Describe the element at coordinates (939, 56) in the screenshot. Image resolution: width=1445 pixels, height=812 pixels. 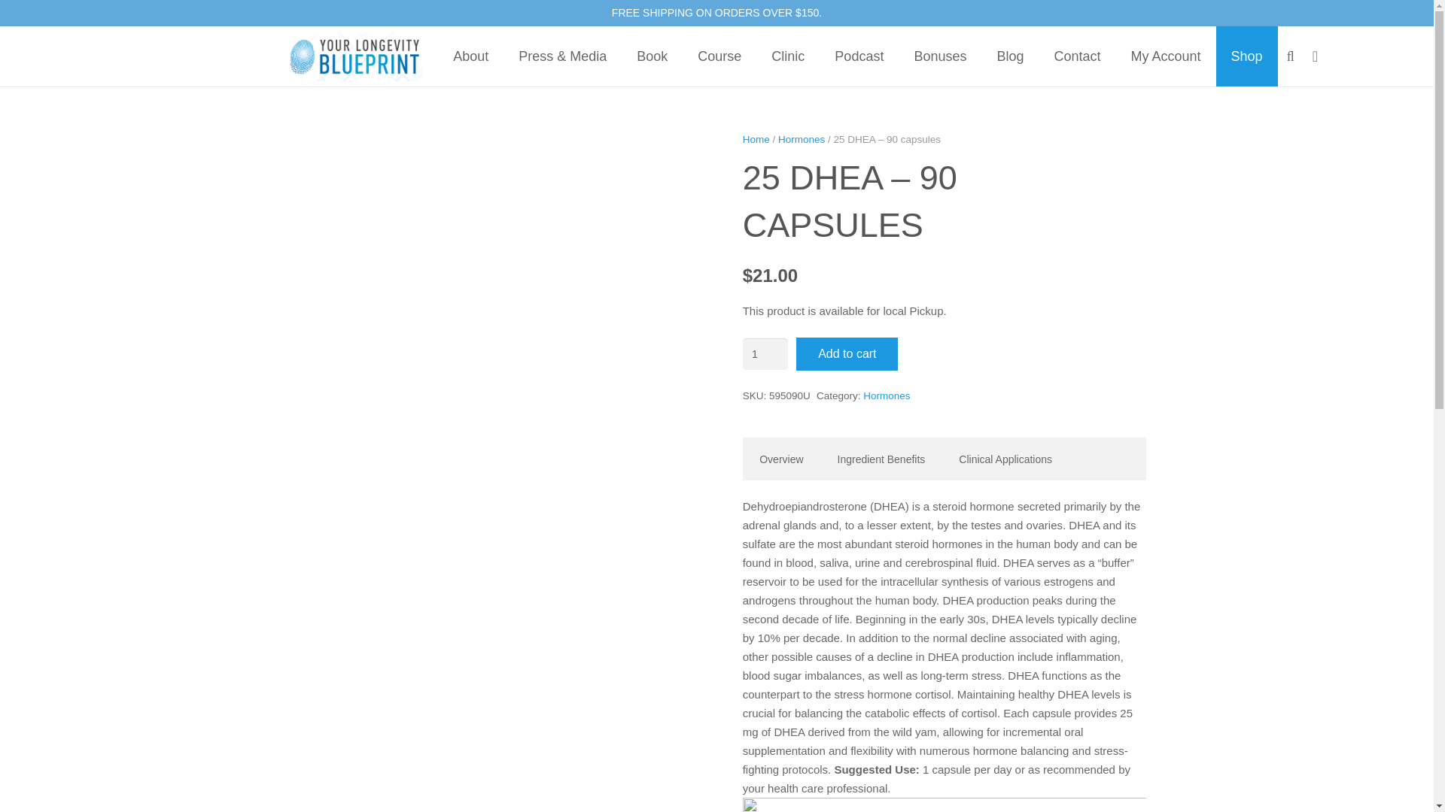
I see `Bonuses` at that location.